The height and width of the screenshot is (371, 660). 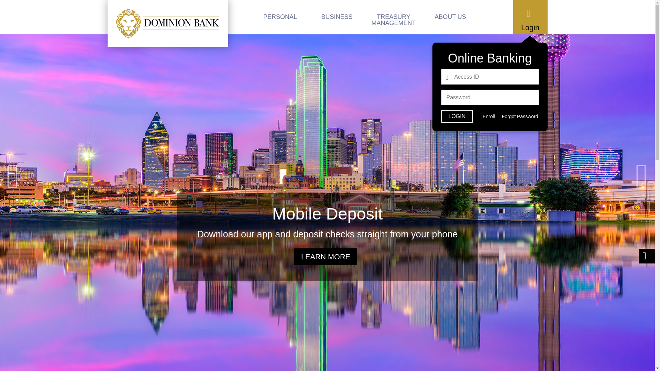 I want to click on BUSINESS, so click(x=337, y=17).